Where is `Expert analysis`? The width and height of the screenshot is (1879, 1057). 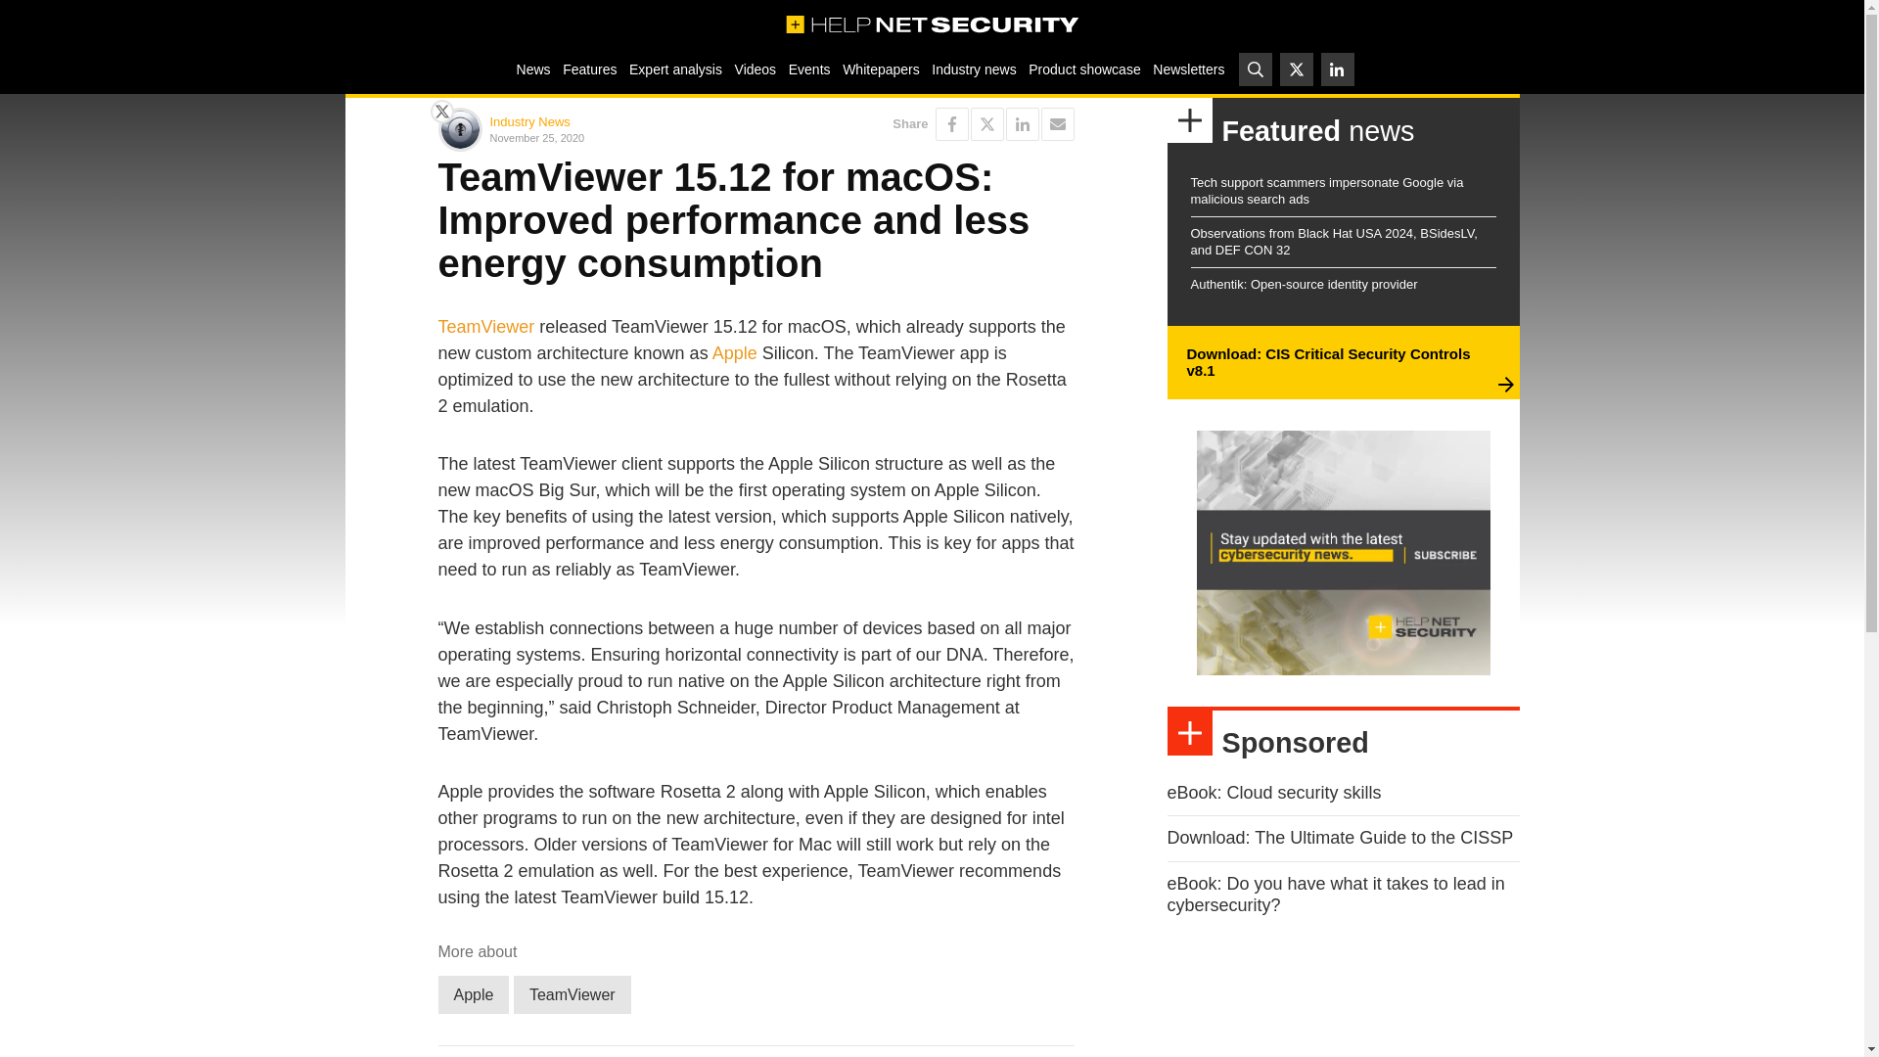
Expert analysis is located at coordinates (675, 69).